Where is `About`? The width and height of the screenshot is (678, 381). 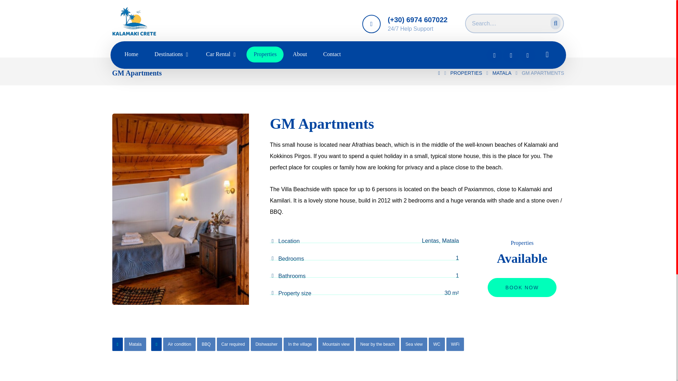 About is located at coordinates (299, 54).